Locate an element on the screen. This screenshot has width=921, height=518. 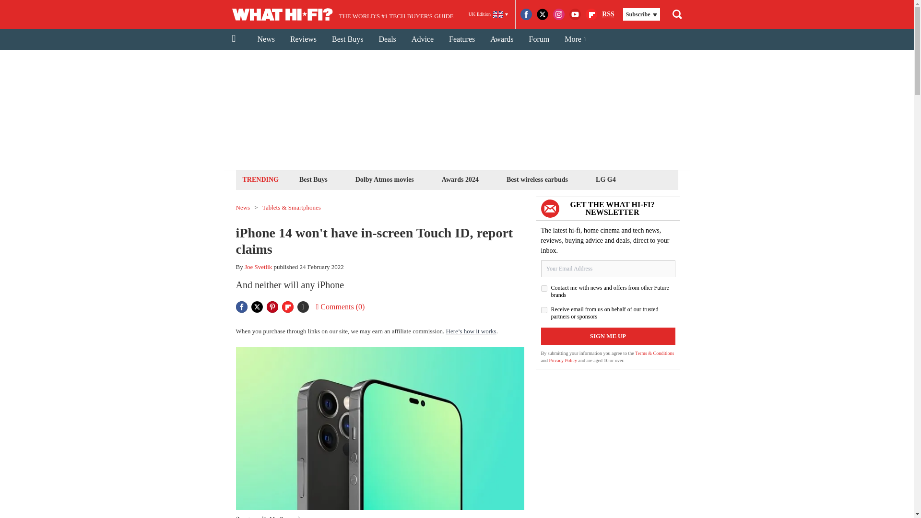
Dolby Atmos movies is located at coordinates (384, 179).